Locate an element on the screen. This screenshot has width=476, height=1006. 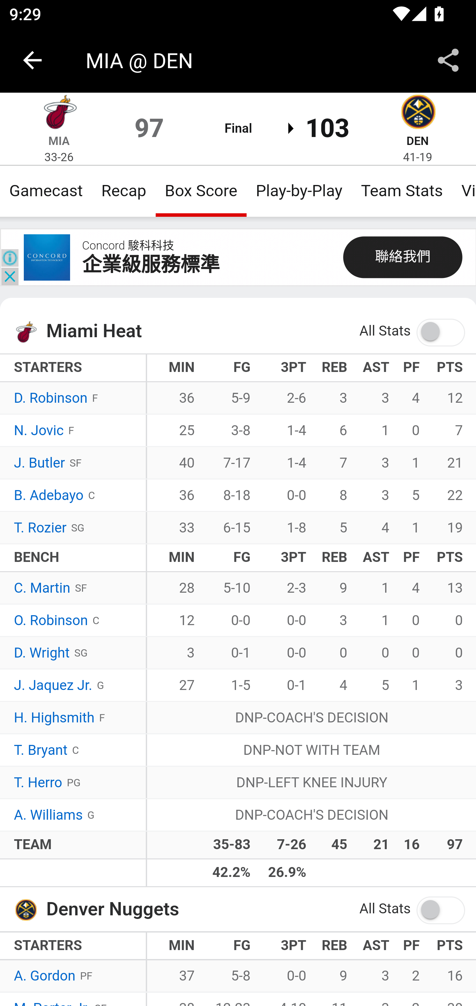
Concord 駿科科技 is located at coordinates (128, 246).